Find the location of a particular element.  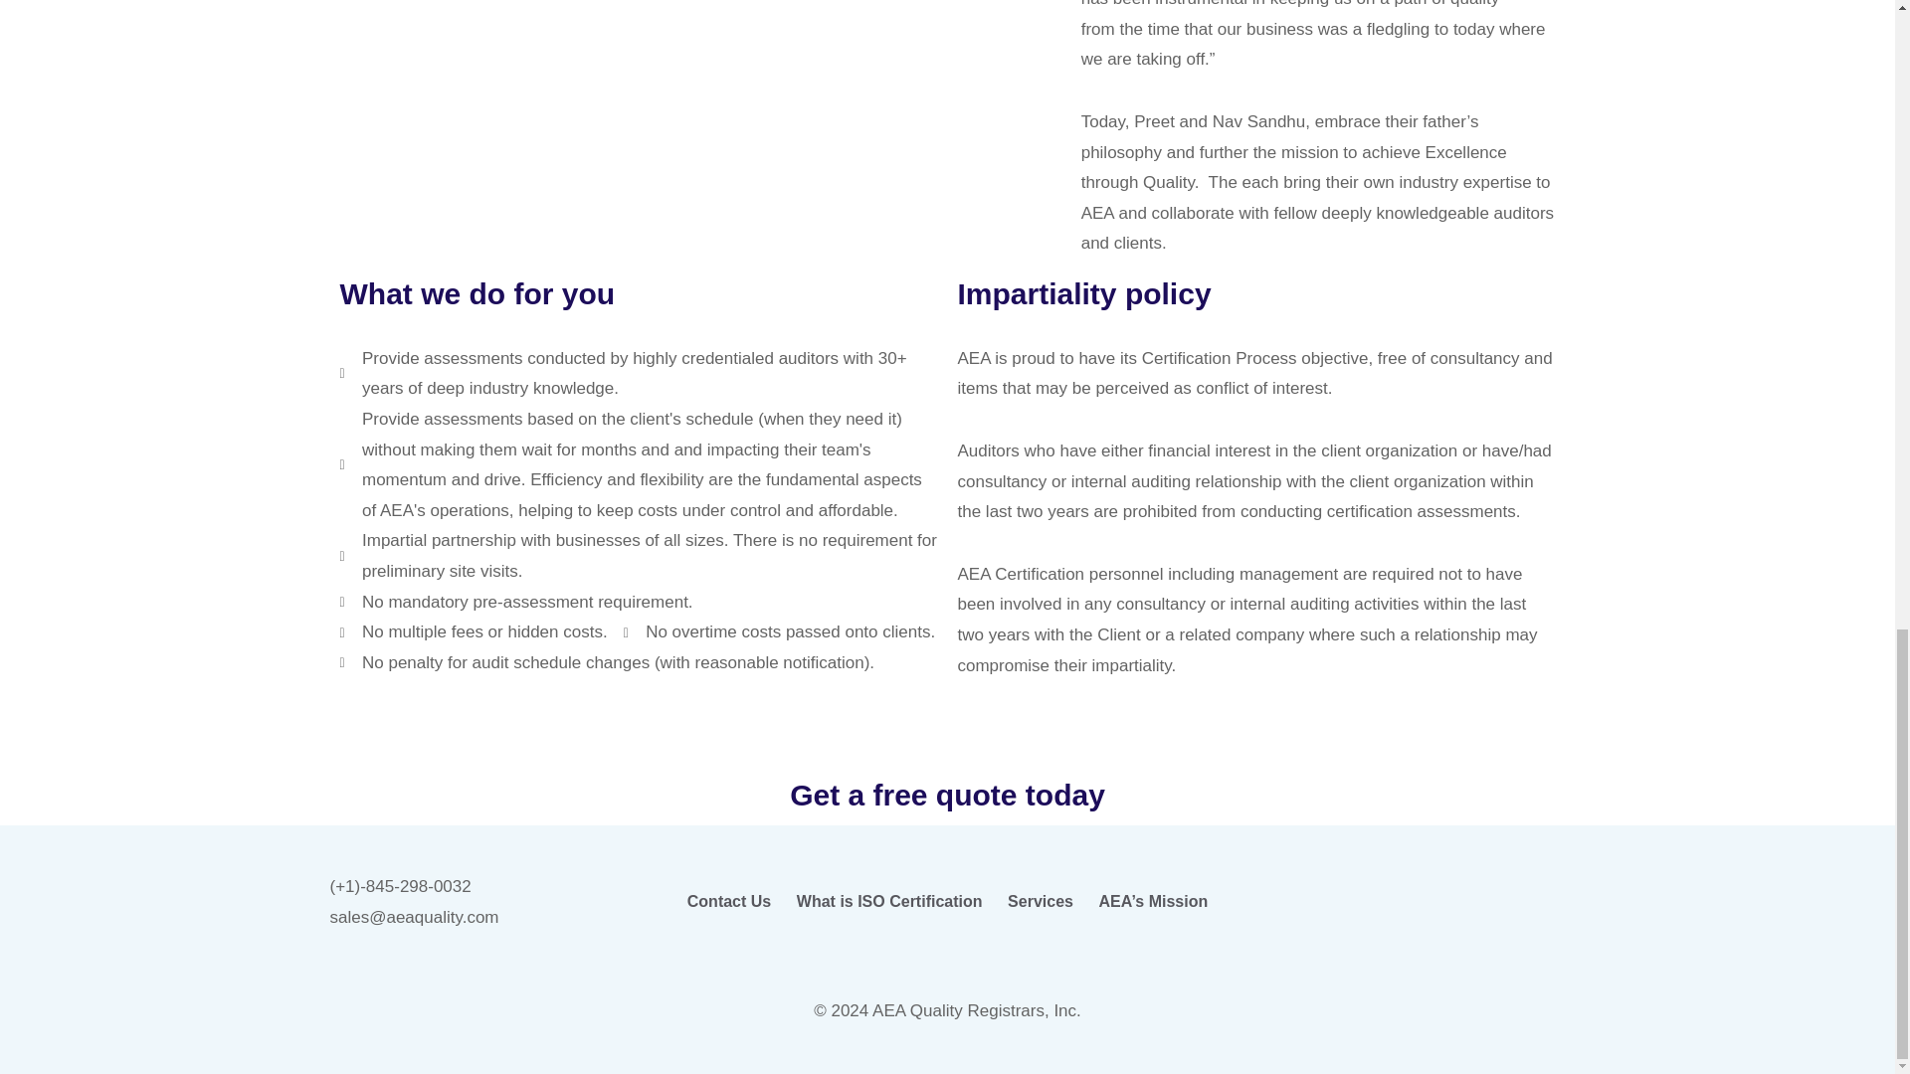

Services is located at coordinates (1040, 902).